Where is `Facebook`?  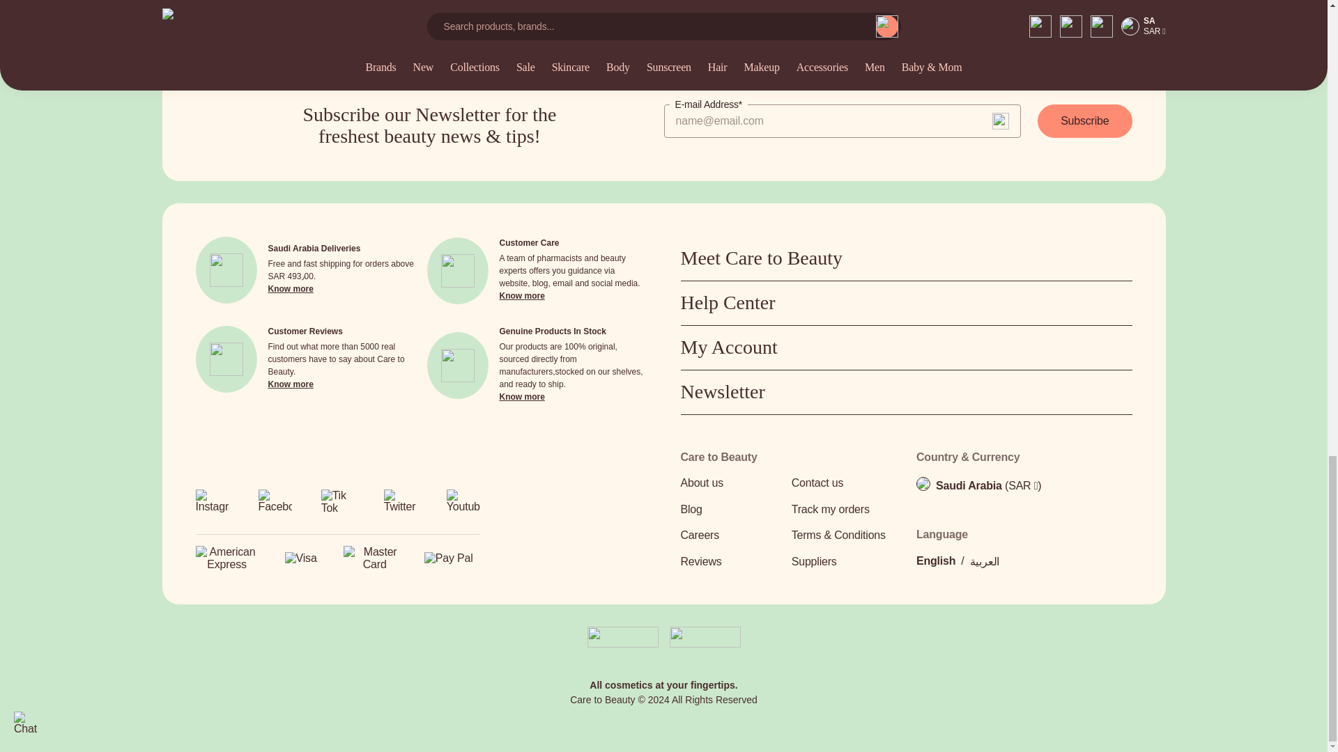 Facebook is located at coordinates (275, 501).